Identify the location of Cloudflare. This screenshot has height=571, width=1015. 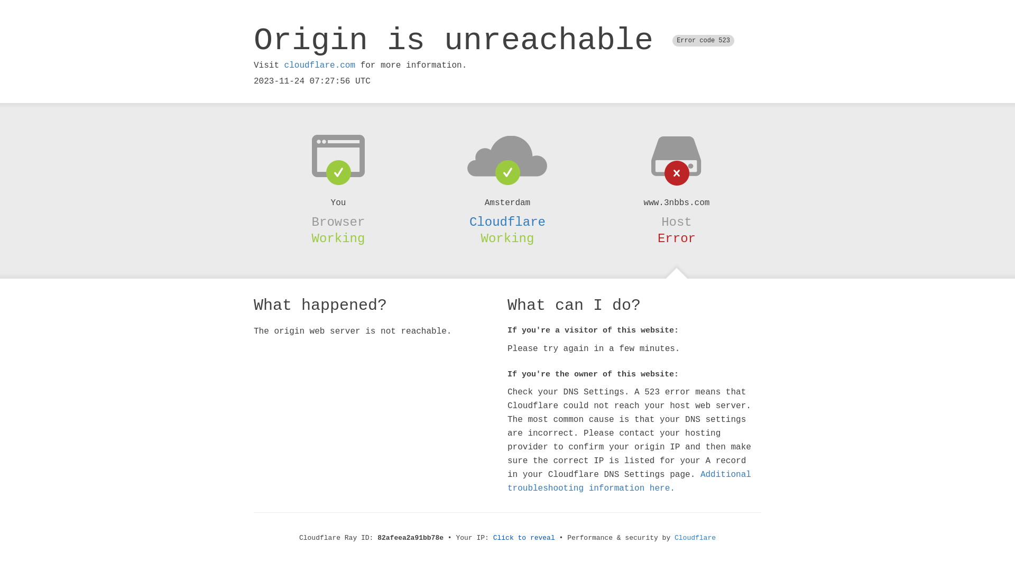
(695, 538).